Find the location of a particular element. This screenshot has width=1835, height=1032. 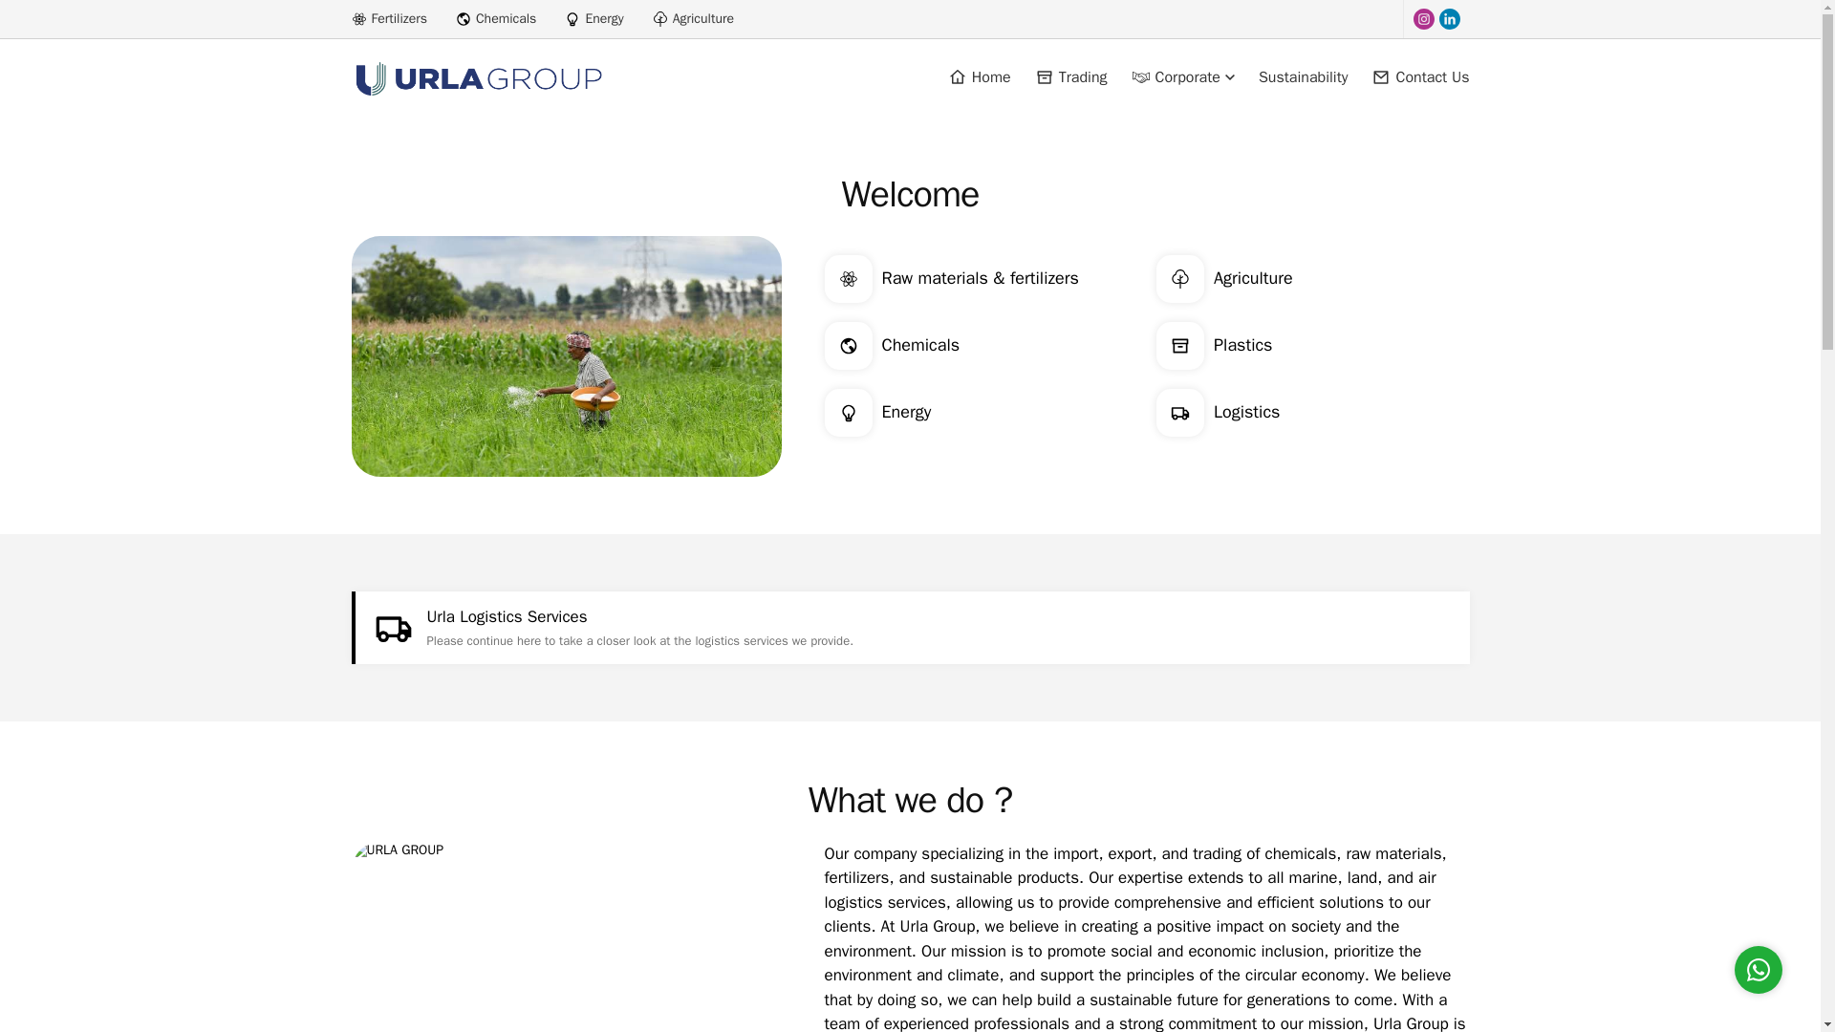

Logistics is located at coordinates (1312, 413).